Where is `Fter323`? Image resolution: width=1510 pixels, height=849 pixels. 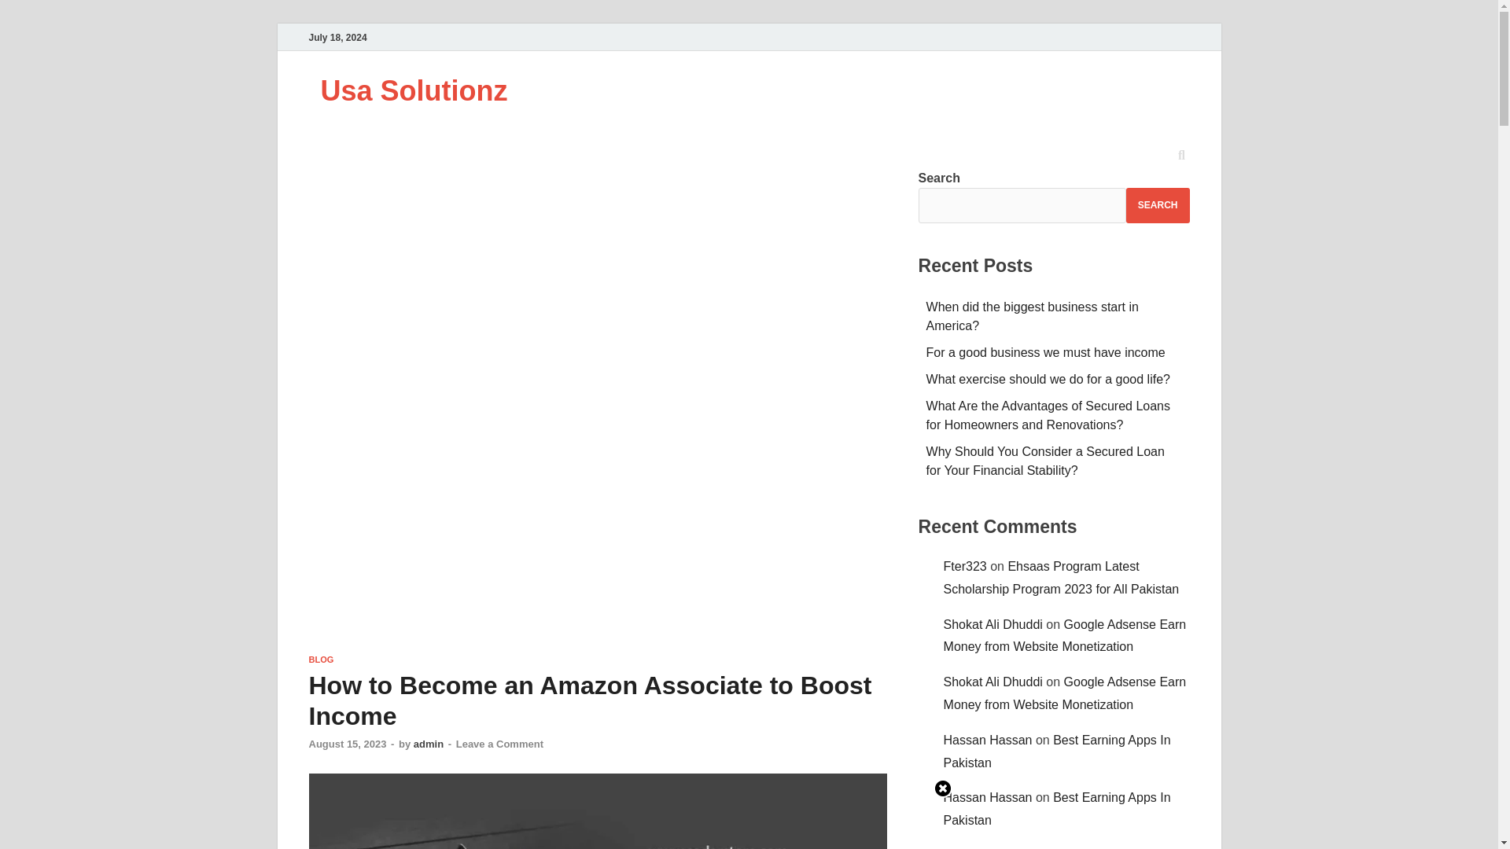
Fter323 is located at coordinates (966, 566).